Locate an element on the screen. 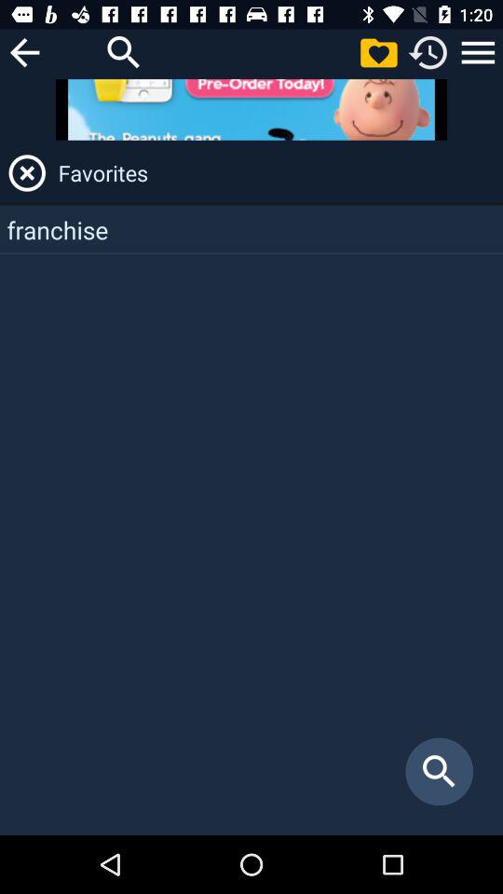 Image resolution: width=503 pixels, height=894 pixels. it indicates the unfavorite icon is located at coordinates (27, 173).